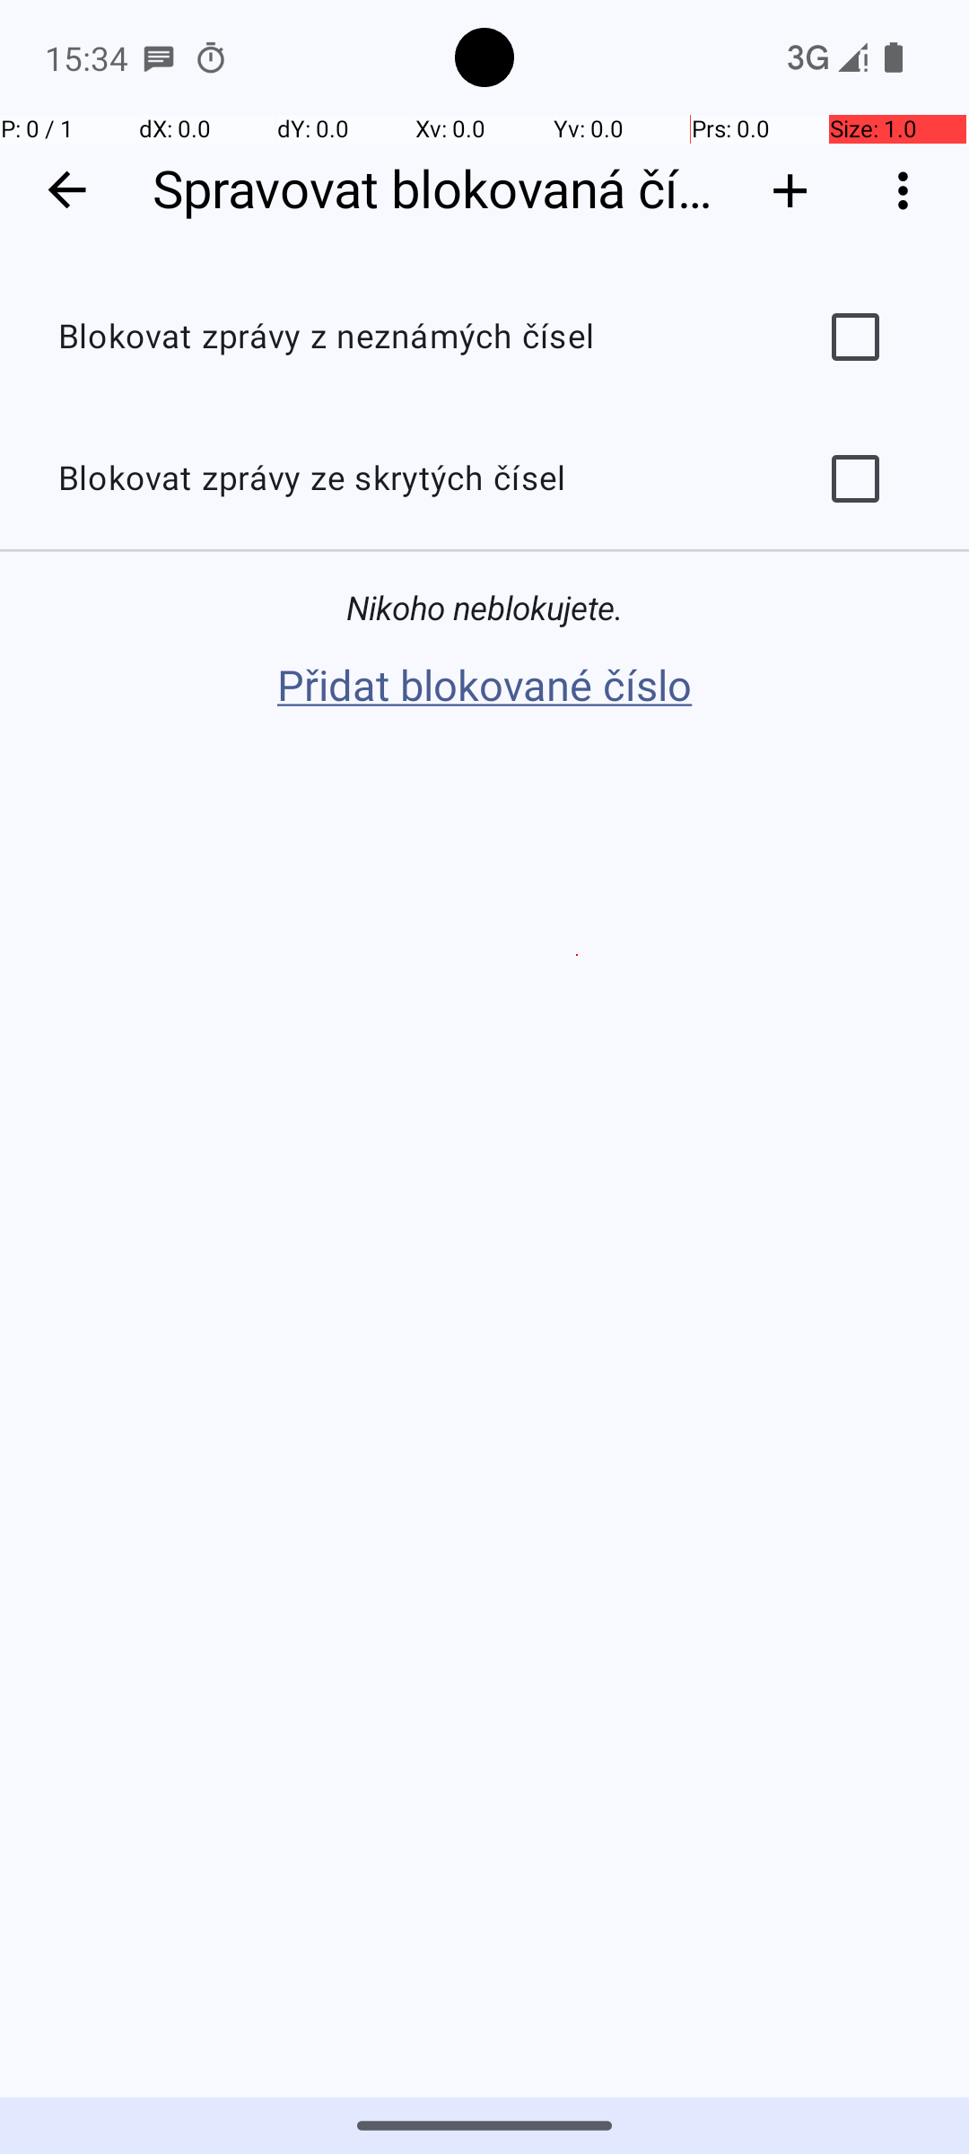  I want to click on Nikoho neblokujete., so click(484, 609).